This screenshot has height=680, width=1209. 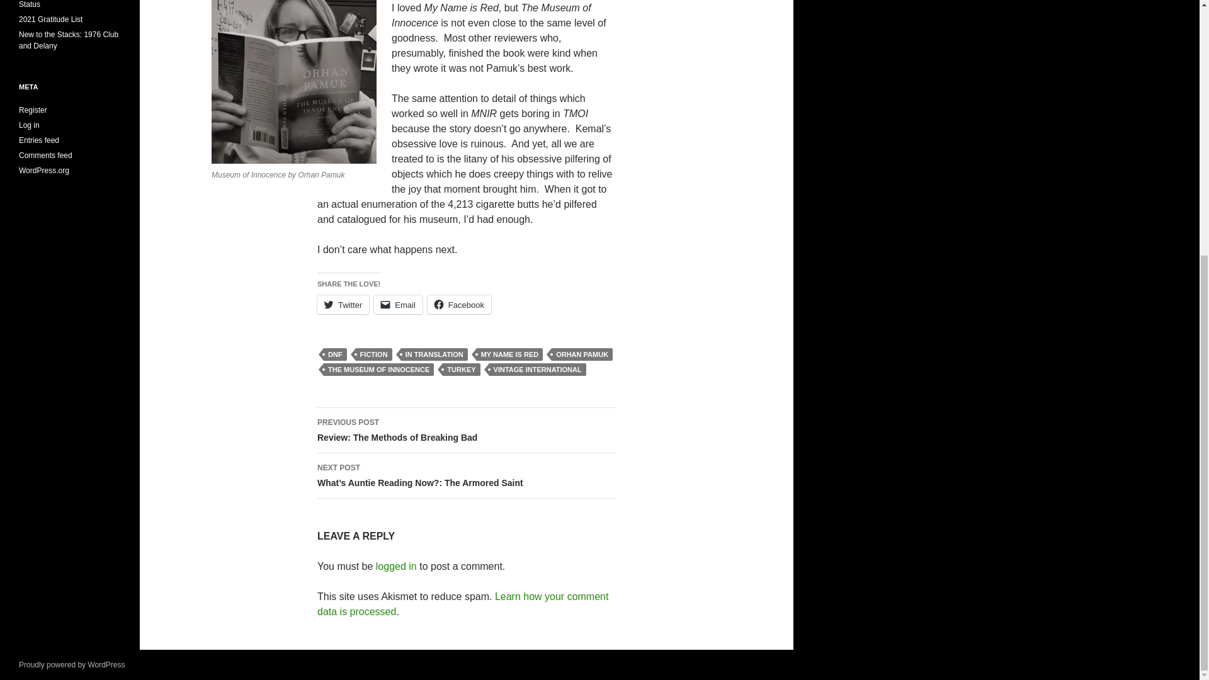 I want to click on Click to share on Twitter, so click(x=343, y=304).